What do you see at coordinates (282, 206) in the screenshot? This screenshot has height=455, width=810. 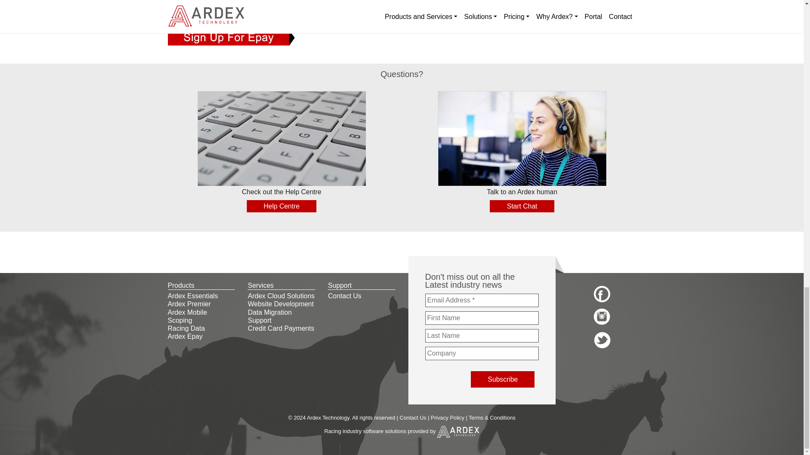 I see `Help Centre` at bounding box center [282, 206].